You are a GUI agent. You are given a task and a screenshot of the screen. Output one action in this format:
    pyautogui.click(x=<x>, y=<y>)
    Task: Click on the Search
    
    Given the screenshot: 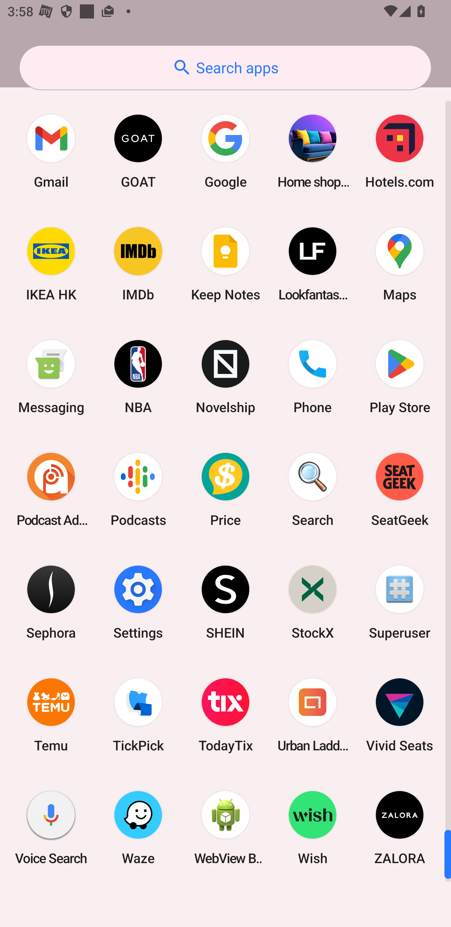 What is the action you would take?
    pyautogui.click(x=313, y=489)
    